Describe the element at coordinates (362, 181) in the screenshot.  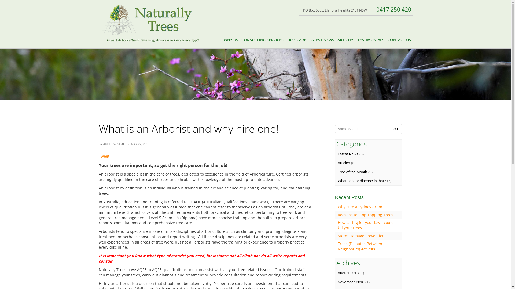
I see `What pest or disease is that?` at that location.